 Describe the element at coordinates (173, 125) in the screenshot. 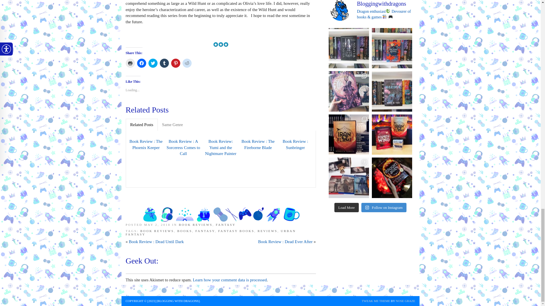

I see `Same Genre` at that location.